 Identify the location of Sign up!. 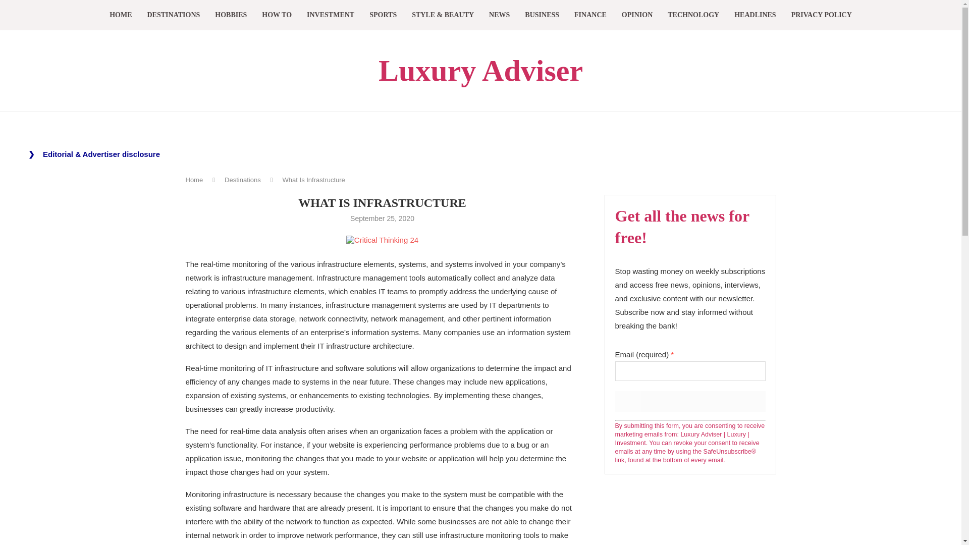
(689, 402).